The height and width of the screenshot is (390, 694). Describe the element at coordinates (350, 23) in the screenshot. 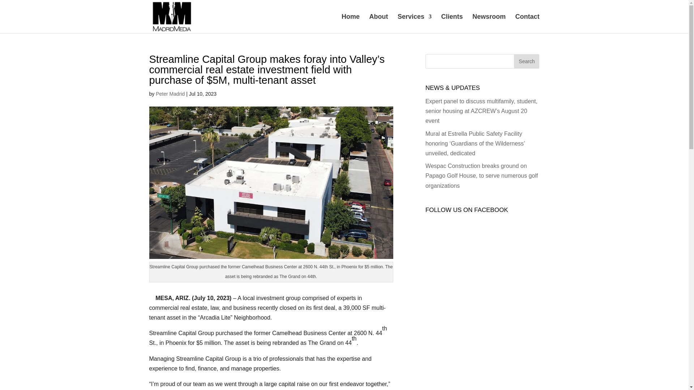

I see `Home` at that location.